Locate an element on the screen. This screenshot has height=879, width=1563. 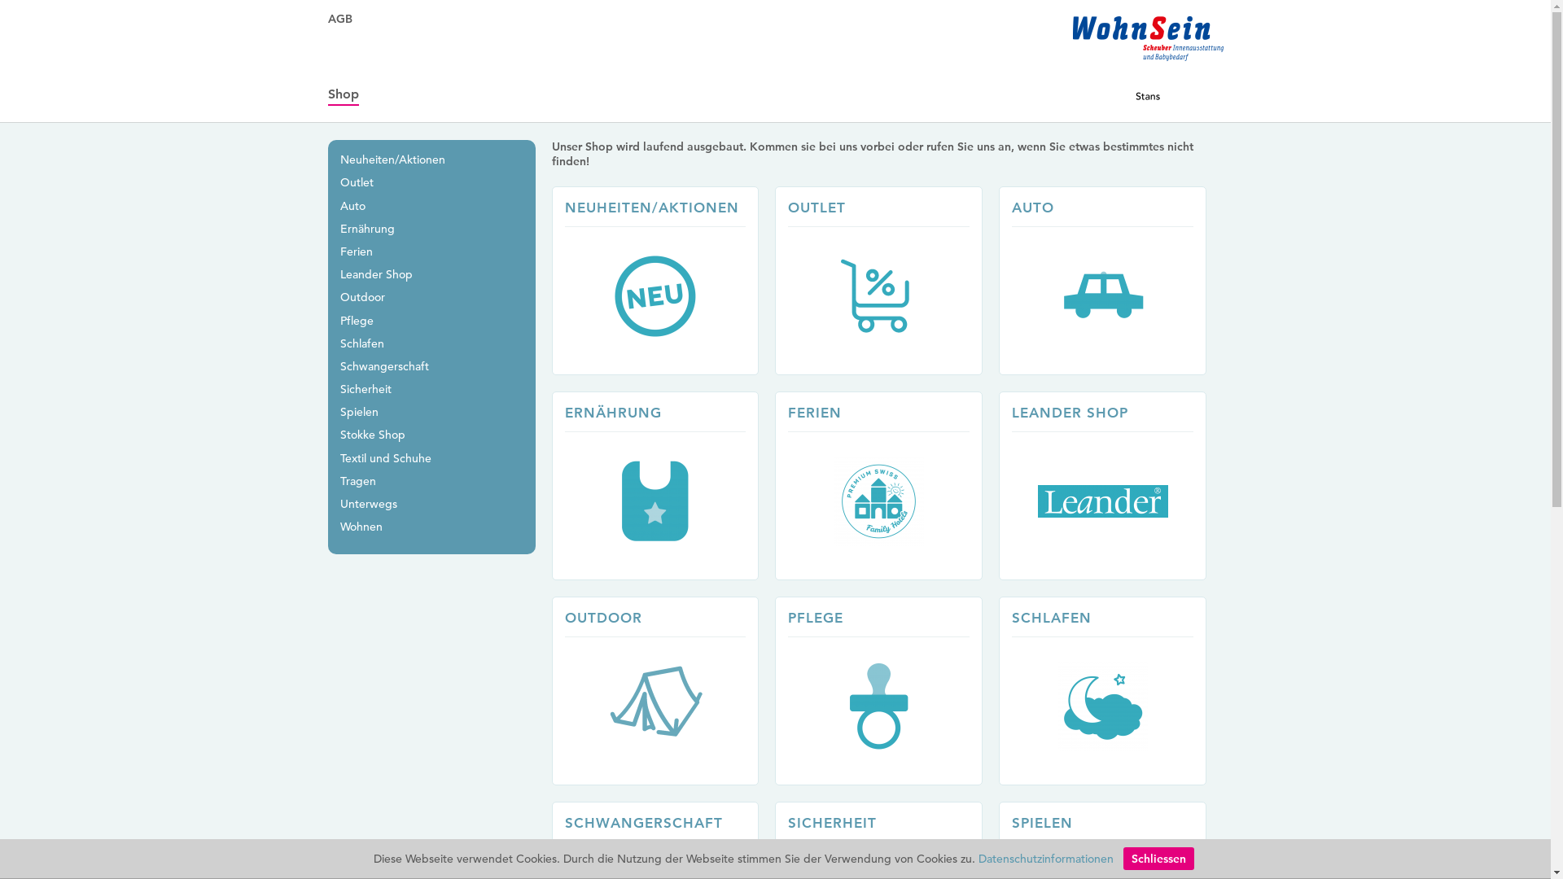
Stokke Shop is located at coordinates (373, 435).